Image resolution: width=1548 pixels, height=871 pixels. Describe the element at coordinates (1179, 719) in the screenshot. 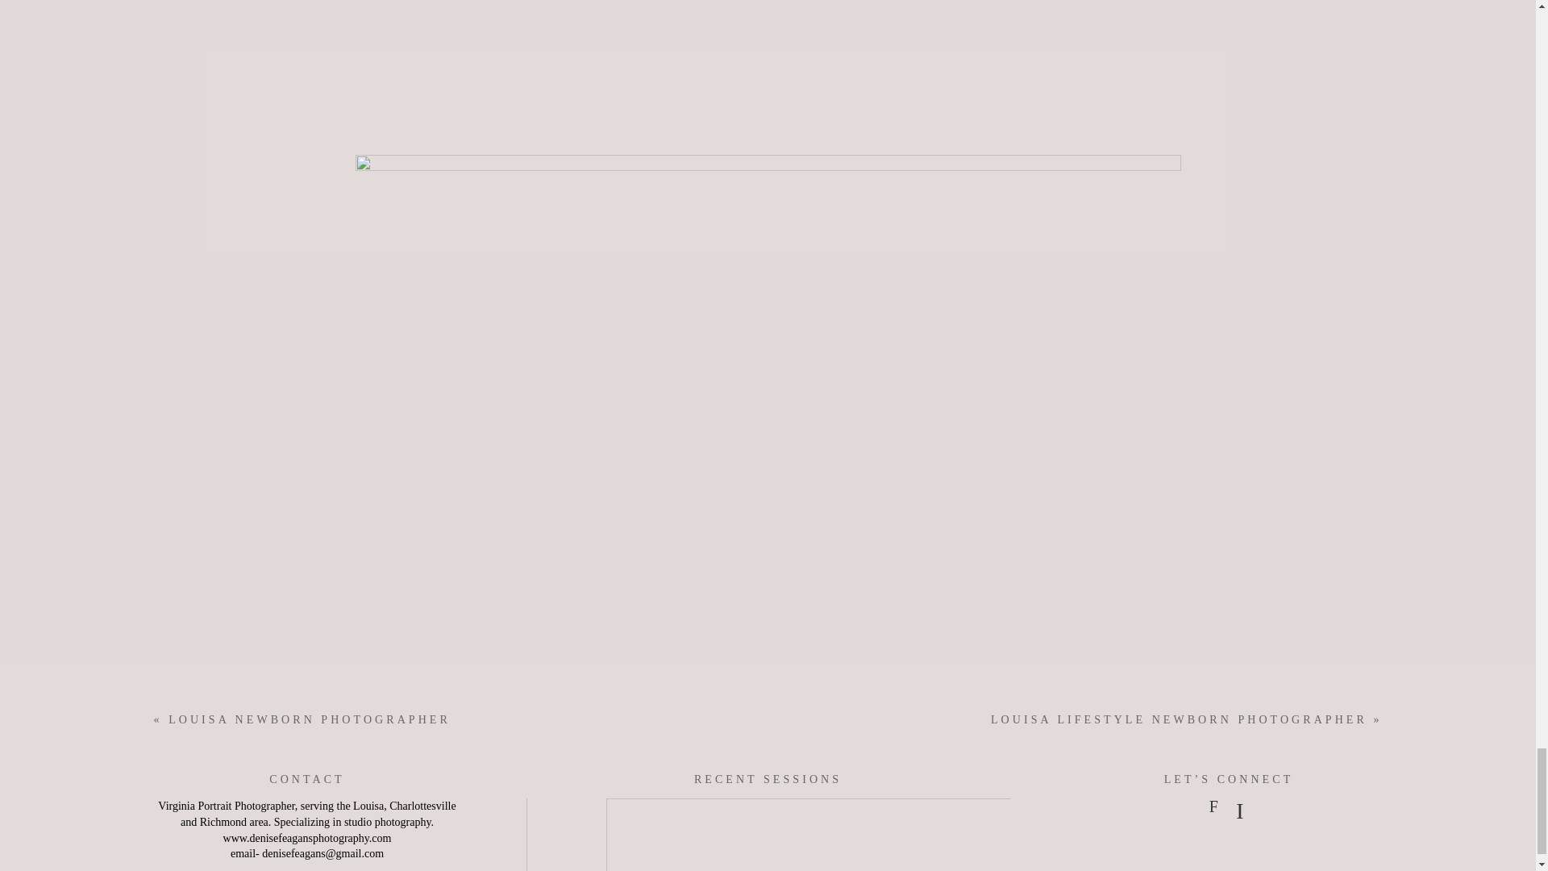

I see `LOUISA LIFESTYLE NEWBORN PHOTOGRAPHER` at that location.